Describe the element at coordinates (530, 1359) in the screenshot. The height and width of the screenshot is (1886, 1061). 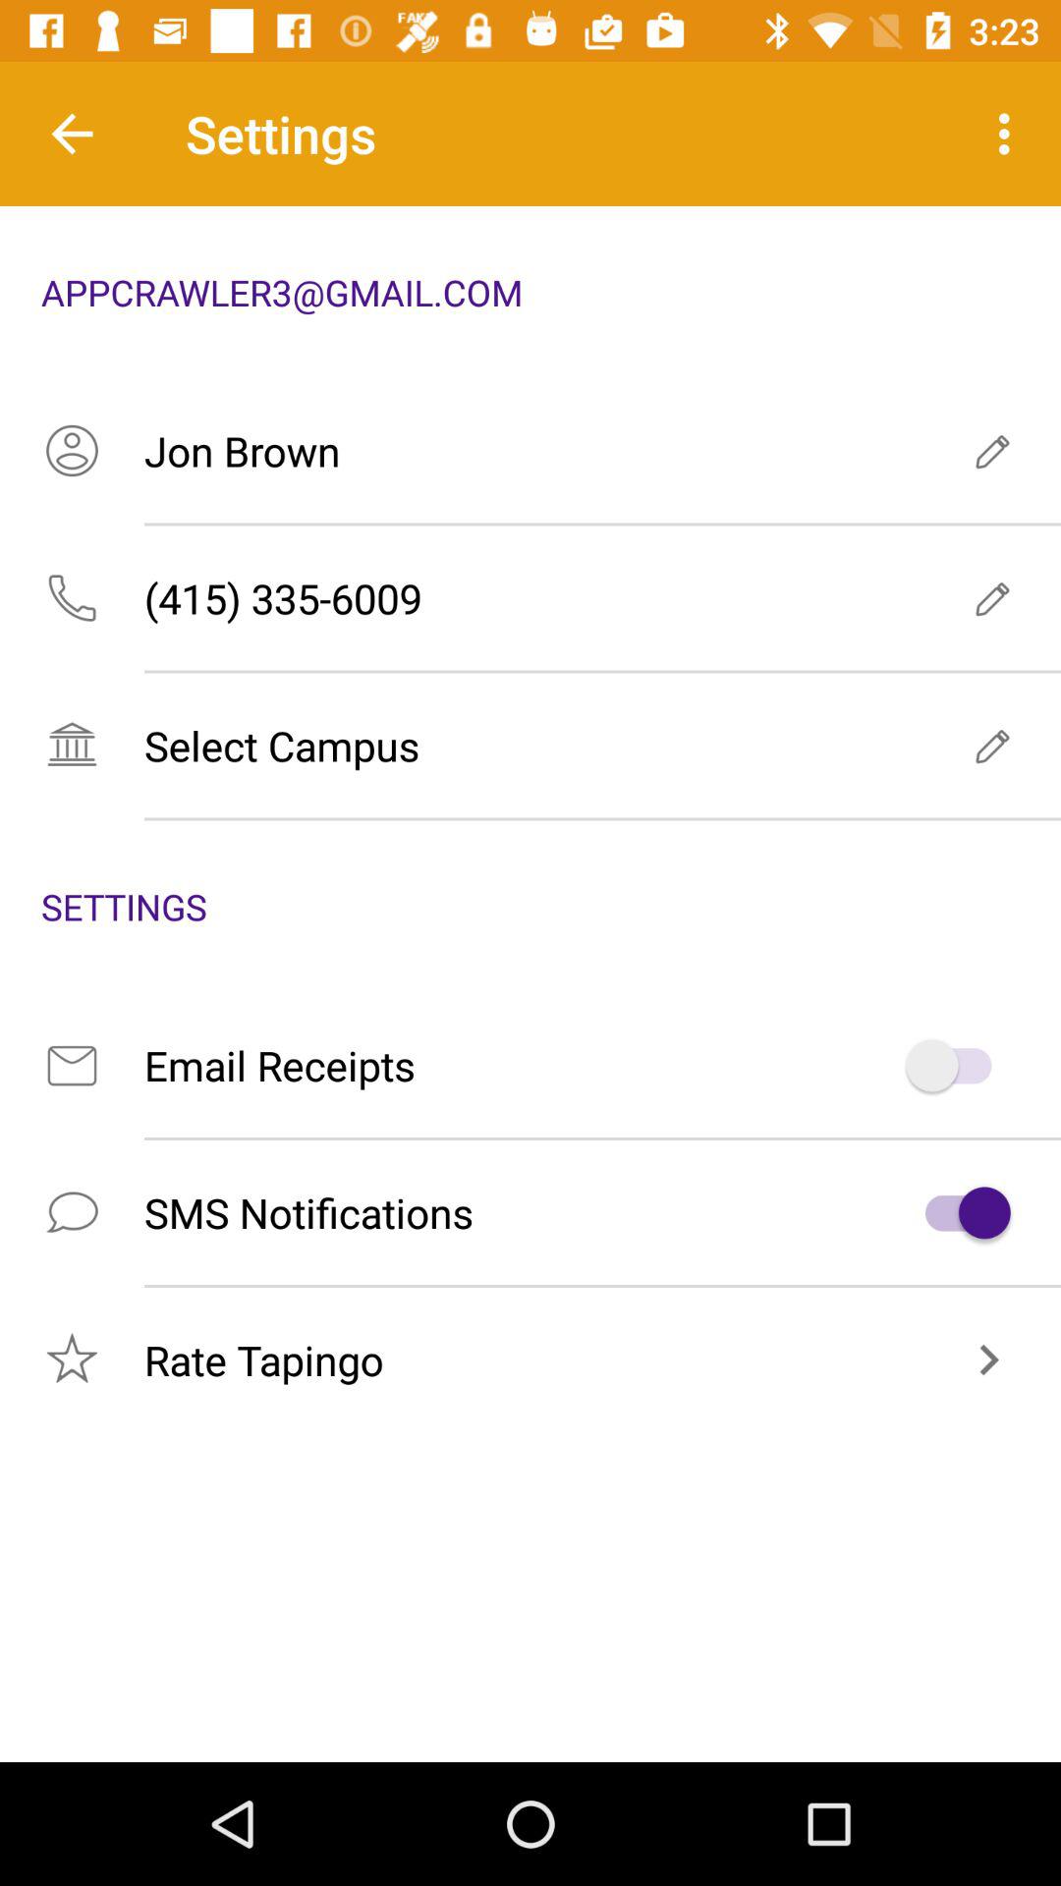
I see `open the icon below the sms notifications icon` at that location.